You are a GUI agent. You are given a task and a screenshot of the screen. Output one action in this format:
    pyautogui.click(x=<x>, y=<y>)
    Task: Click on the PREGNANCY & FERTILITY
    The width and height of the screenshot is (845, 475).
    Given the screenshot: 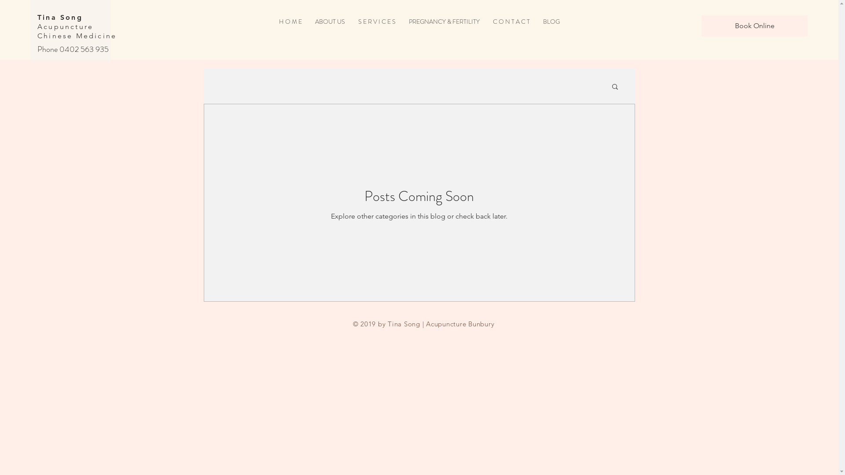 What is the action you would take?
    pyautogui.click(x=445, y=22)
    